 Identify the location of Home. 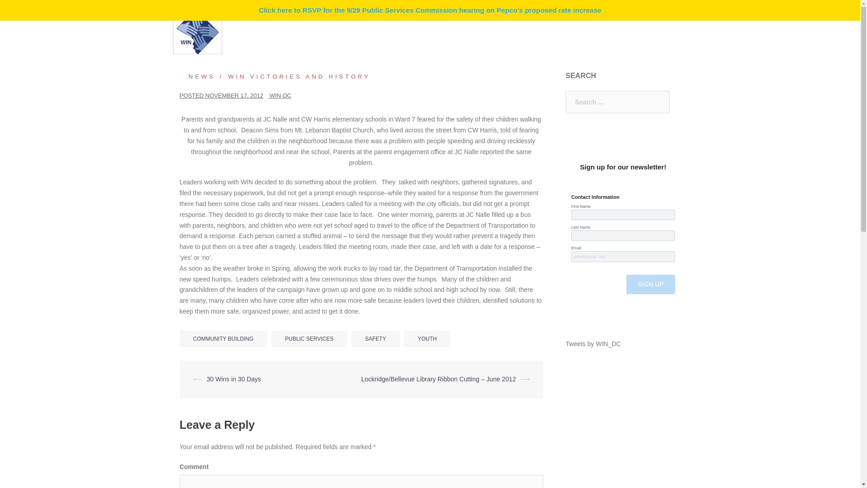
(363, 26).